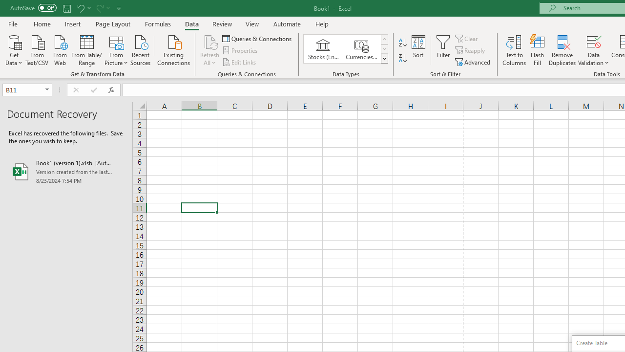 This screenshot has height=352, width=625. What do you see at coordinates (562, 50) in the screenshot?
I see `Remove Duplicates` at bounding box center [562, 50].